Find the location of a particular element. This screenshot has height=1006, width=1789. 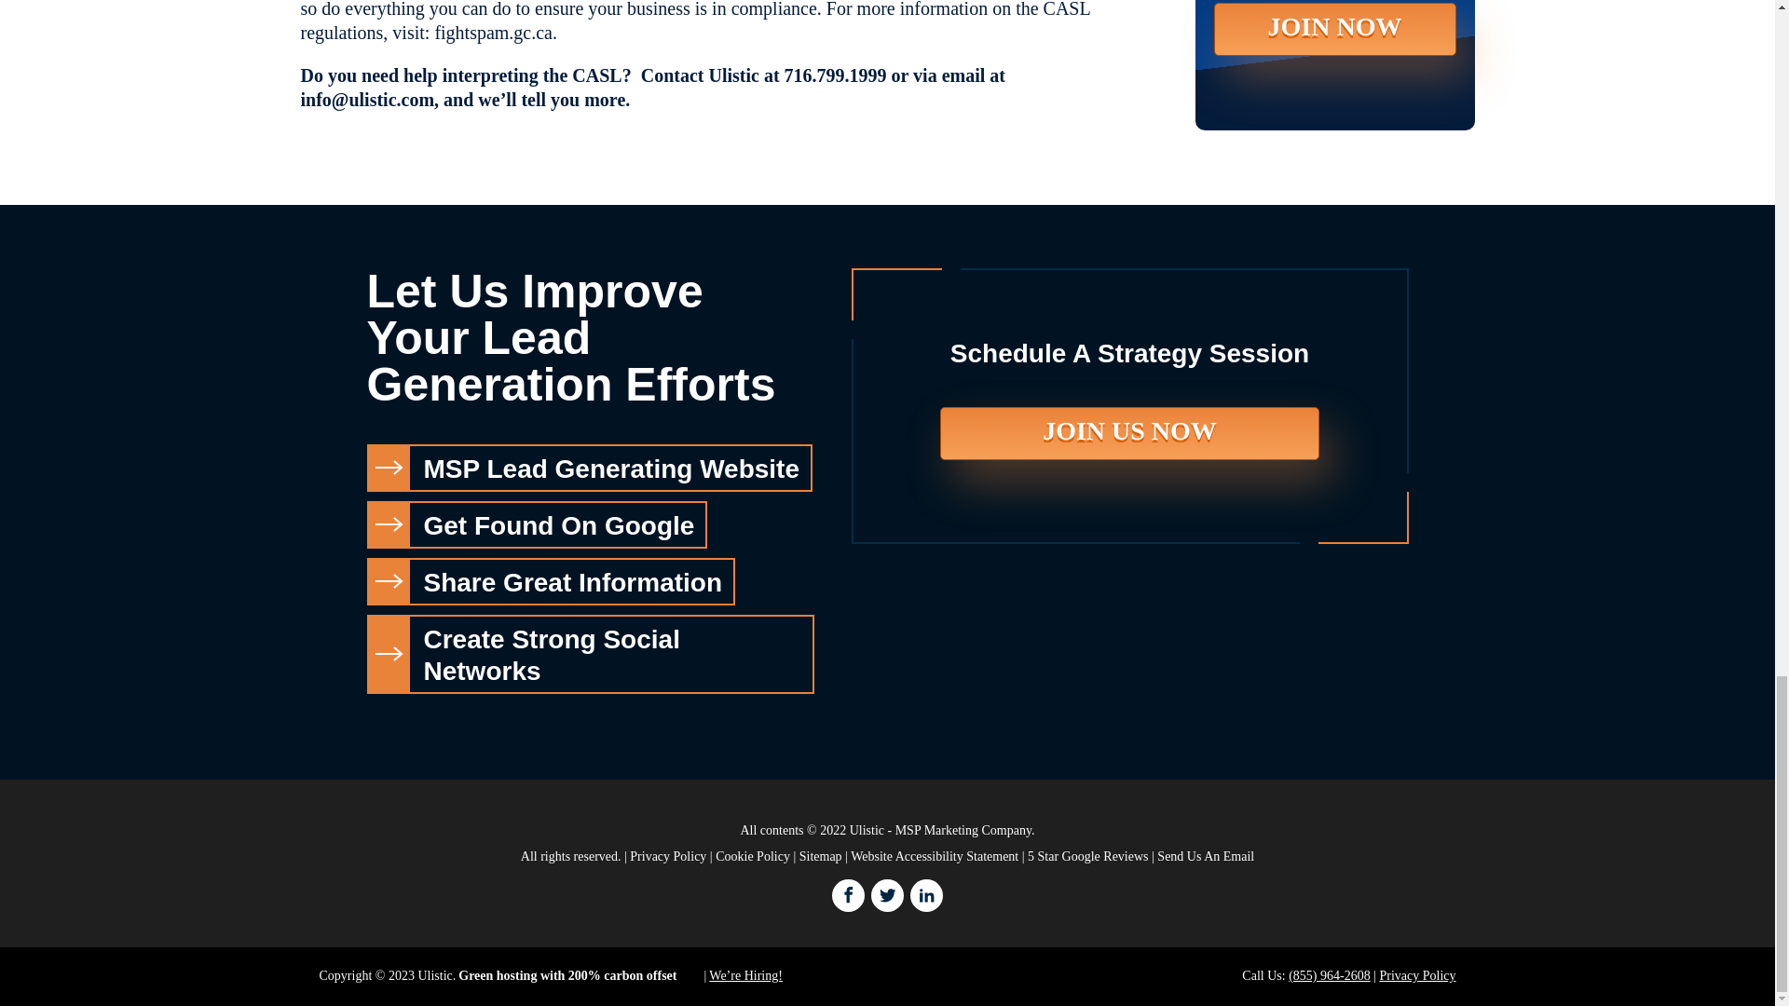

Send Us An Email is located at coordinates (1206, 855).